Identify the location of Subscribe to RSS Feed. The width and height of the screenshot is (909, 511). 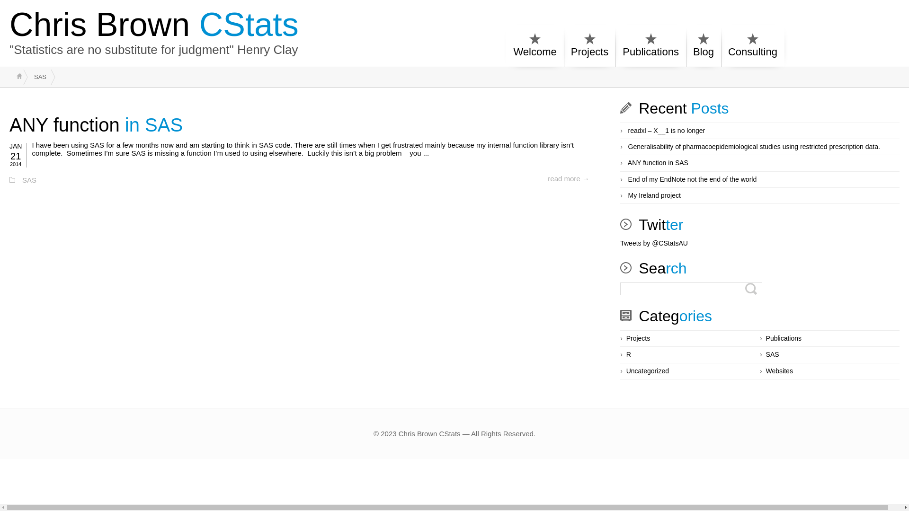
(889, 34).